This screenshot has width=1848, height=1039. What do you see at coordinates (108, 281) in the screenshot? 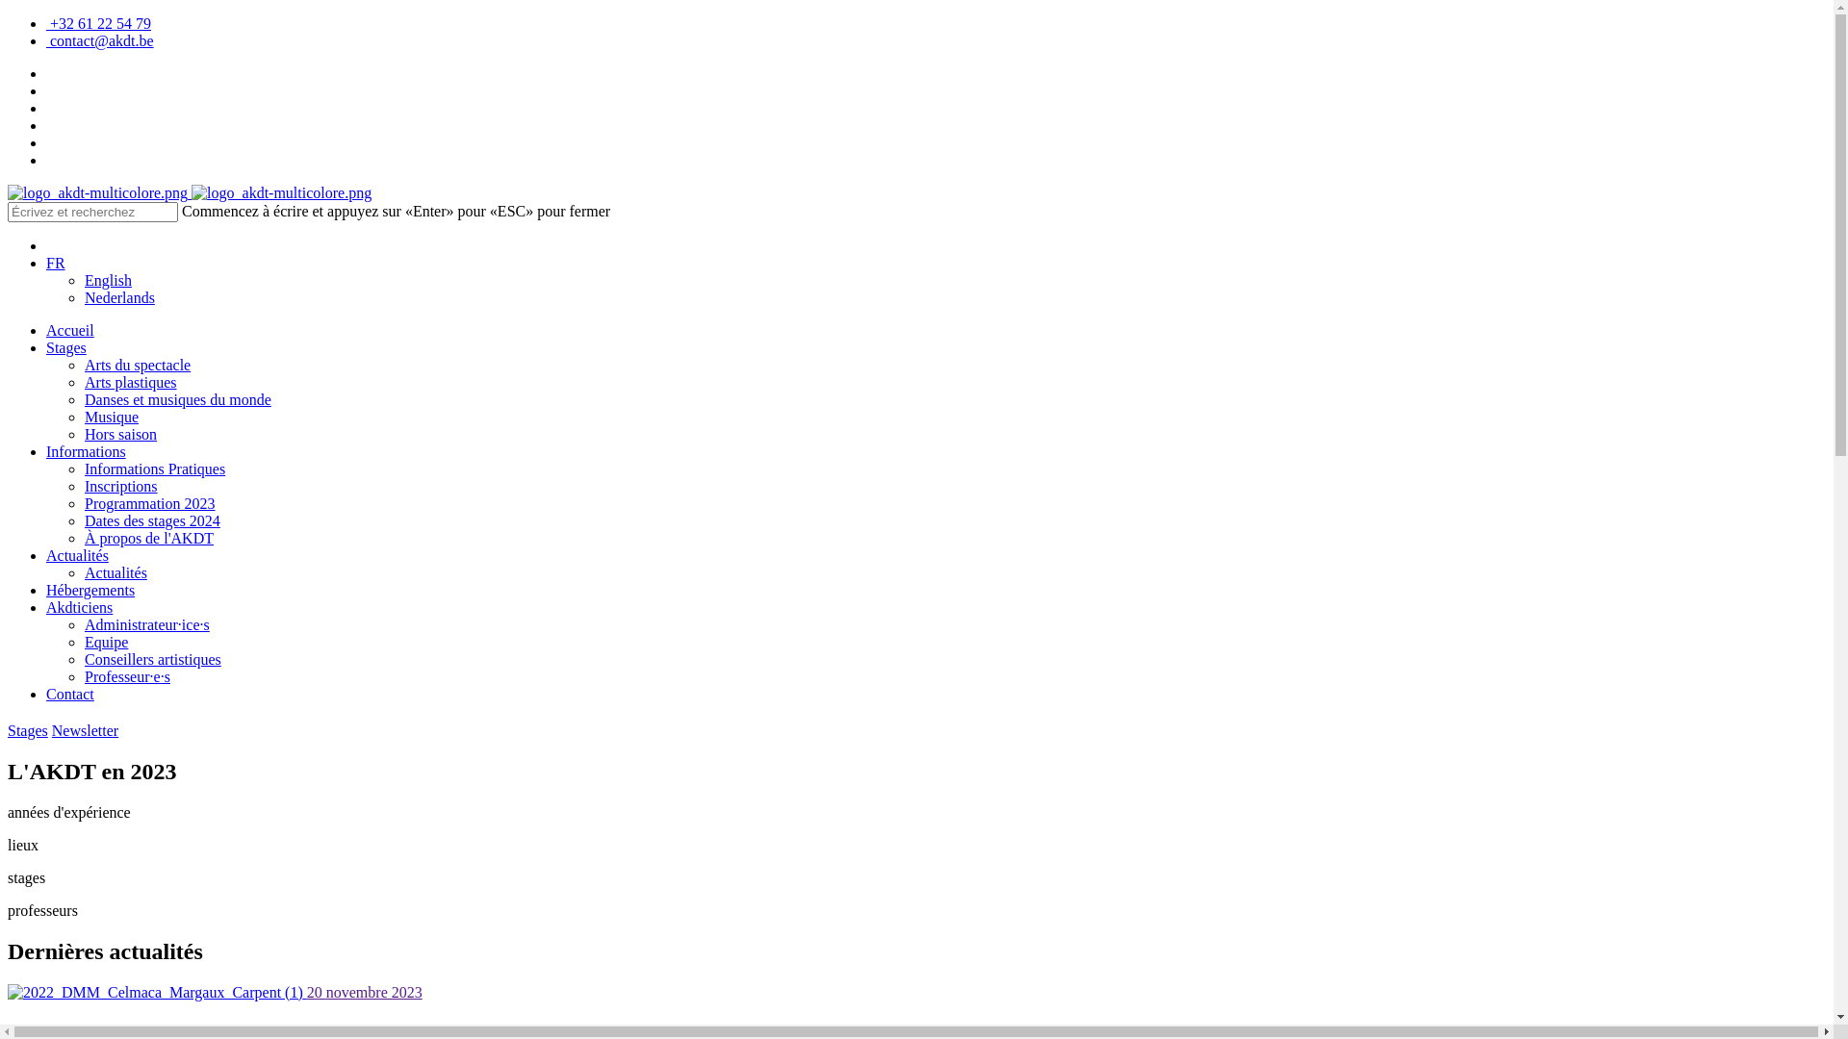
I see `English` at bounding box center [108, 281].